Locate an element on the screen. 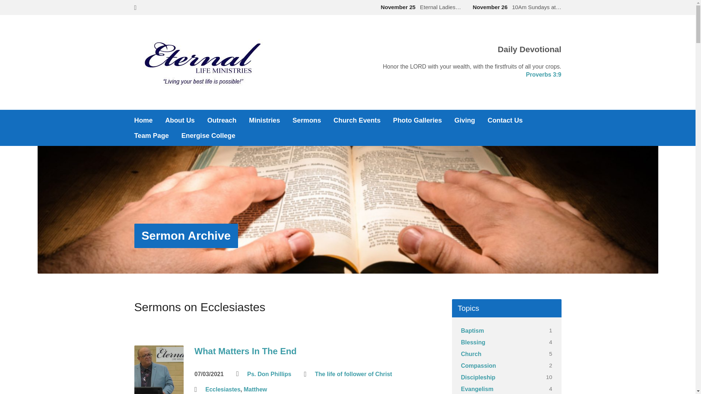 This screenshot has width=701, height=394. Photo Galleries is located at coordinates (418, 120).